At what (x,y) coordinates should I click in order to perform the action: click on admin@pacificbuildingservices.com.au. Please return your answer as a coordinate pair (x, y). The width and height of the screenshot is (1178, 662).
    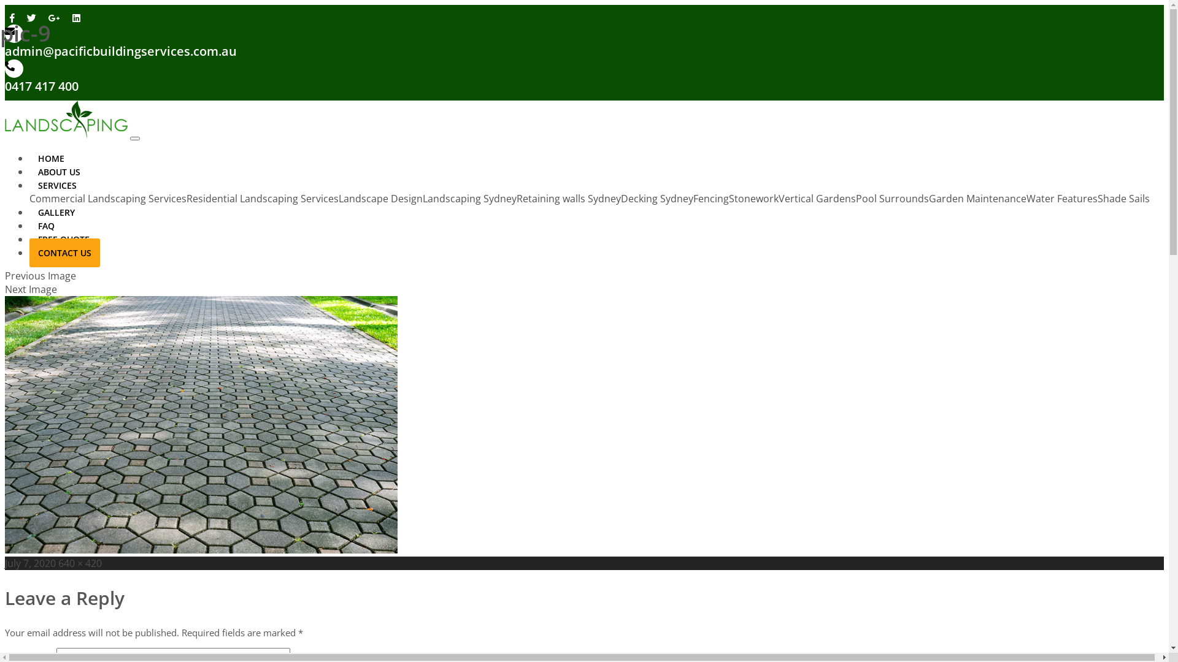
    Looking at the image, I should click on (121, 52).